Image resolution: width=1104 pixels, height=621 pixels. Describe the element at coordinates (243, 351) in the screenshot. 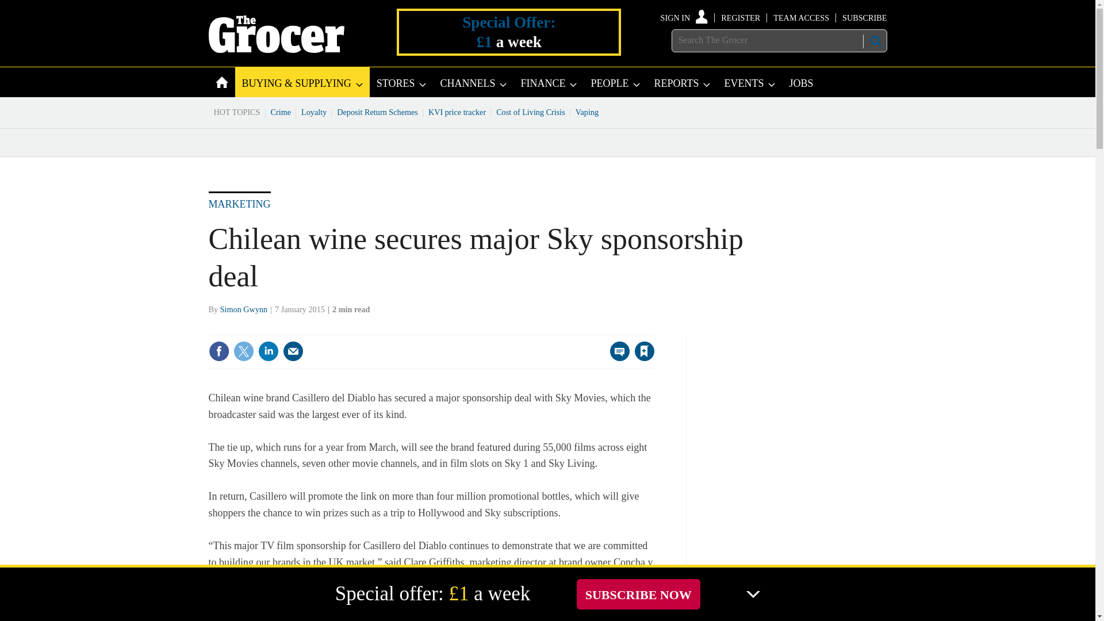

I see `Share this on Twitter` at that location.